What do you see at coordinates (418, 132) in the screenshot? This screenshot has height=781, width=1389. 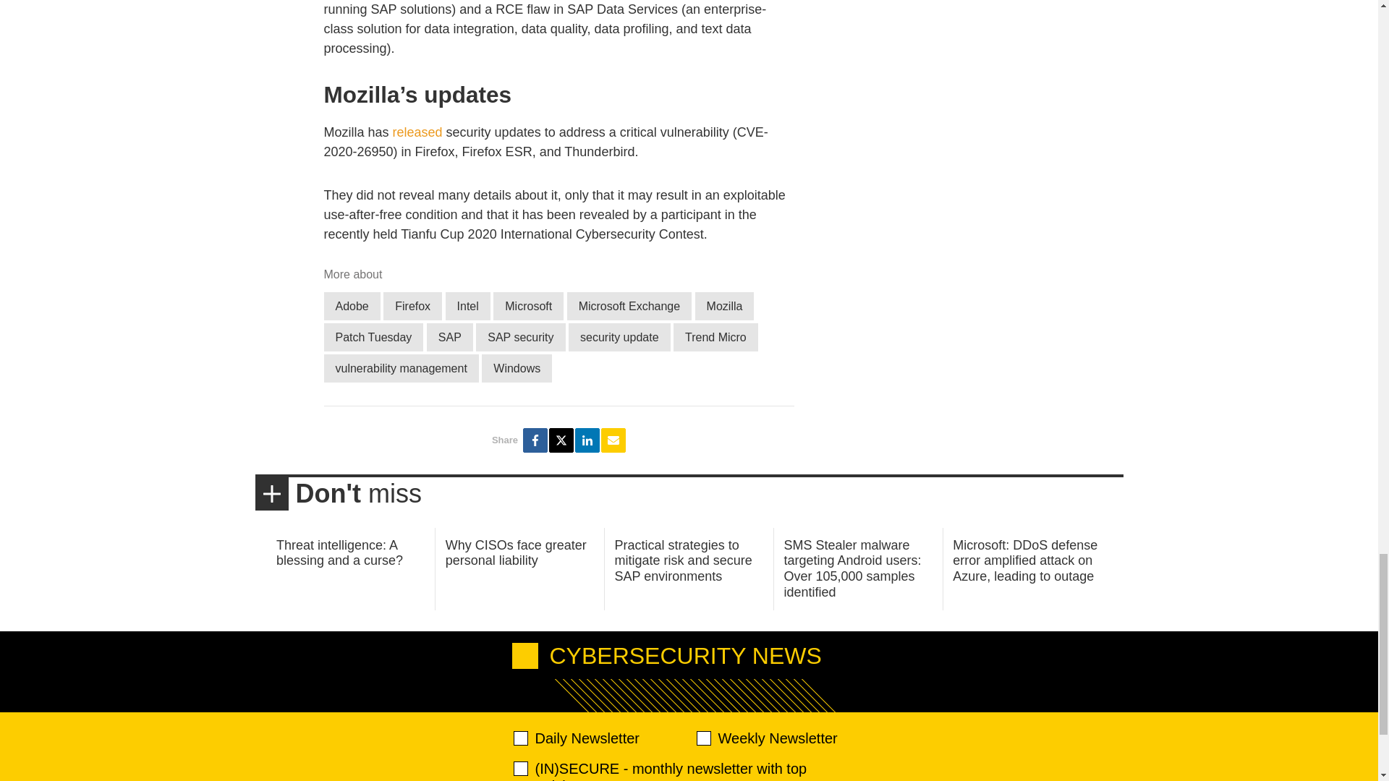 I see `released` at bounding box center [418, 132].